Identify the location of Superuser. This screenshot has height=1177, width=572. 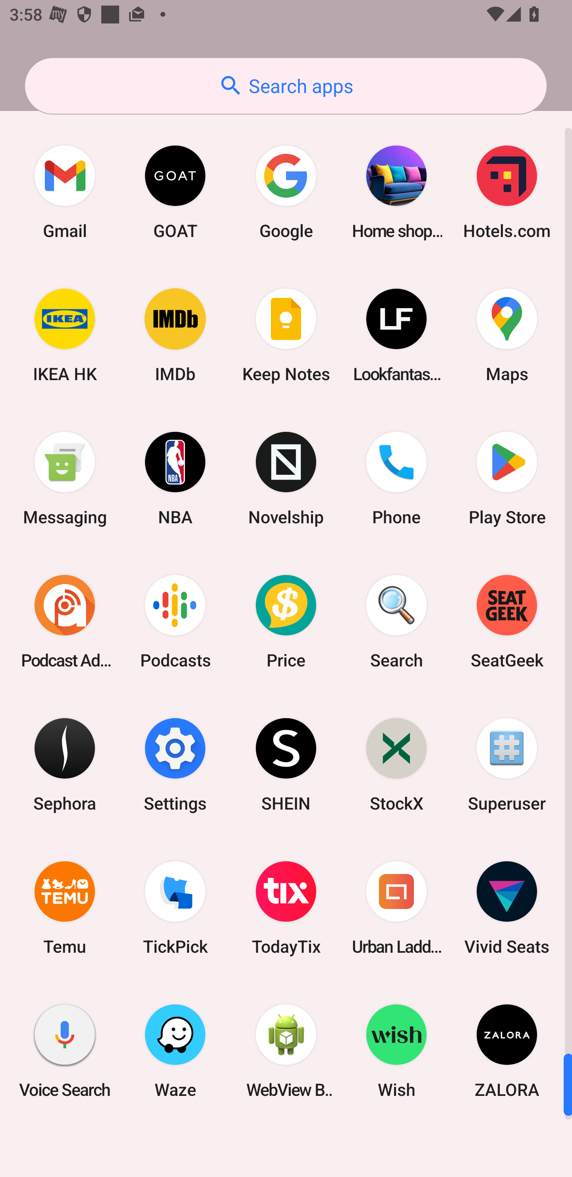
(507, 764).